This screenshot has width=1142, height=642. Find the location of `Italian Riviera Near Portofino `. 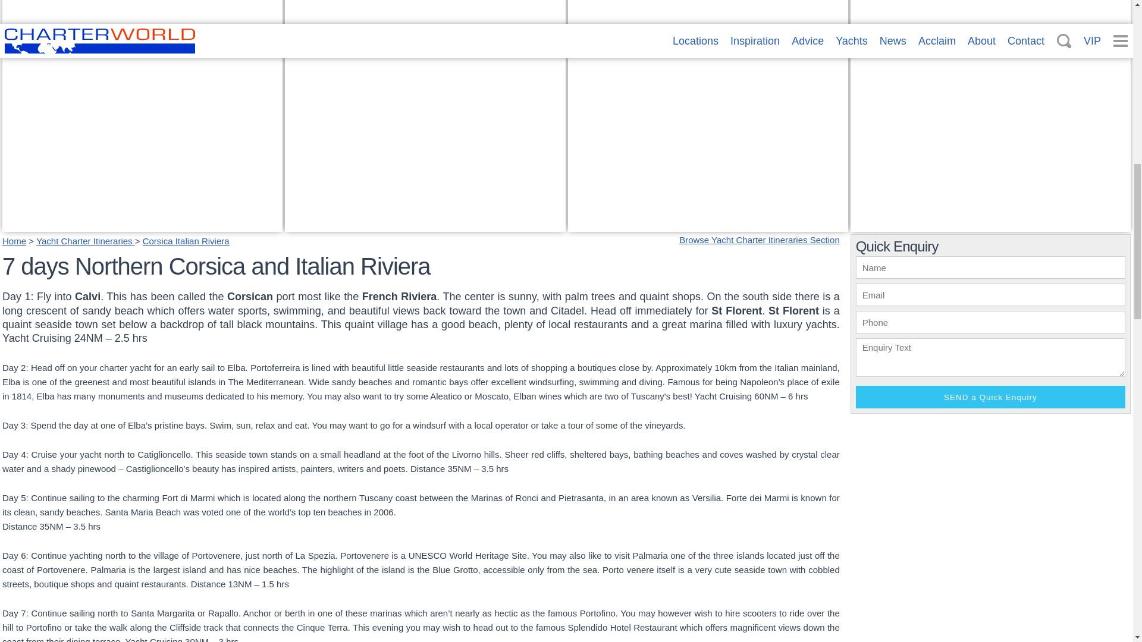

Italian Riviera Near Portofino  is located at coordinates (589, 210).